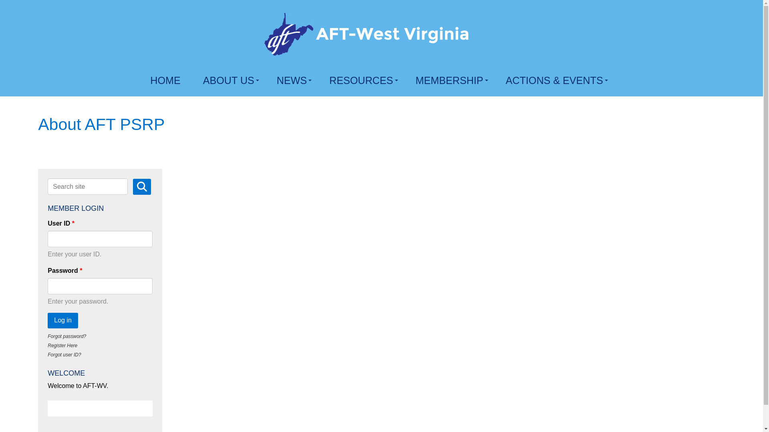  I want to click on HOME, so click(167, 80).